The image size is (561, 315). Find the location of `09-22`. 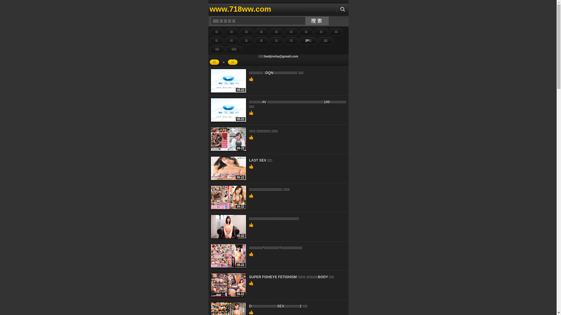

09-22 is located at coordinates (228, 295).